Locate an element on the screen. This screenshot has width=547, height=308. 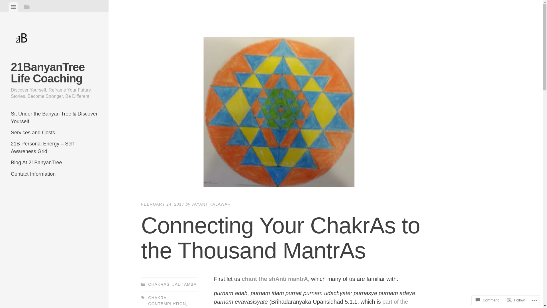
chant the shAnti mantrA, is located at coordinates (276, 279).